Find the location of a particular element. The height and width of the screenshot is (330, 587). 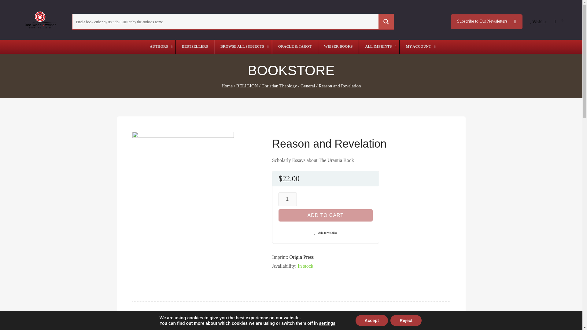

Subscribe to Our Newsletters is located at coordinates (486, 22).